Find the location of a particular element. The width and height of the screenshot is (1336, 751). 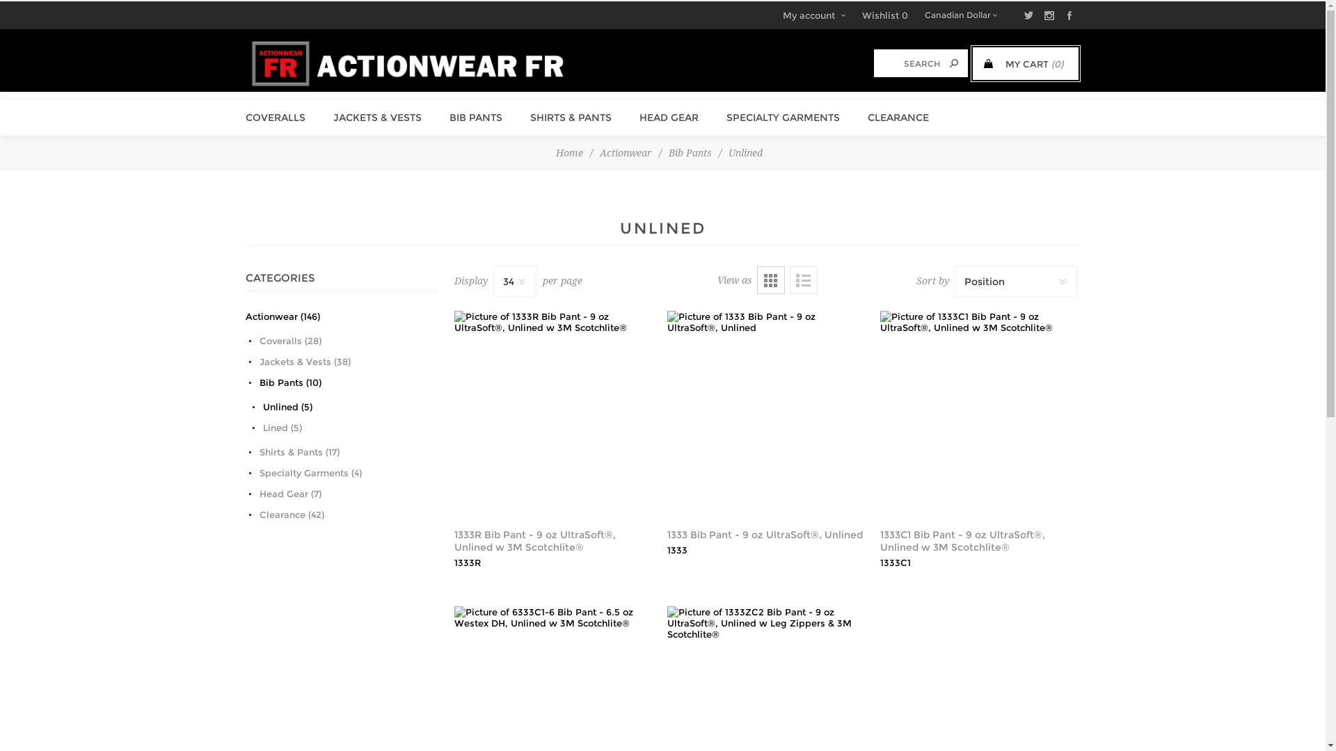

BIB PANTS is located at coordinates (476, 118).